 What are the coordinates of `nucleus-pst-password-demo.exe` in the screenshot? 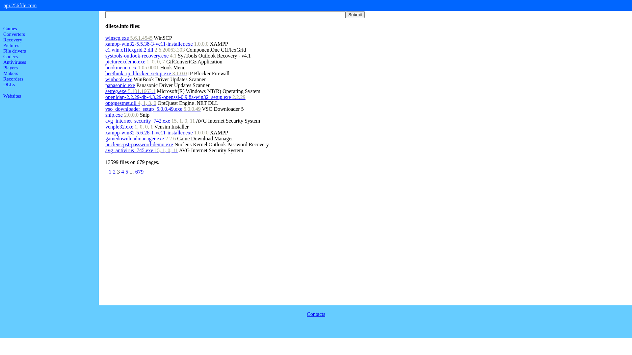 It's located at (139, 145).